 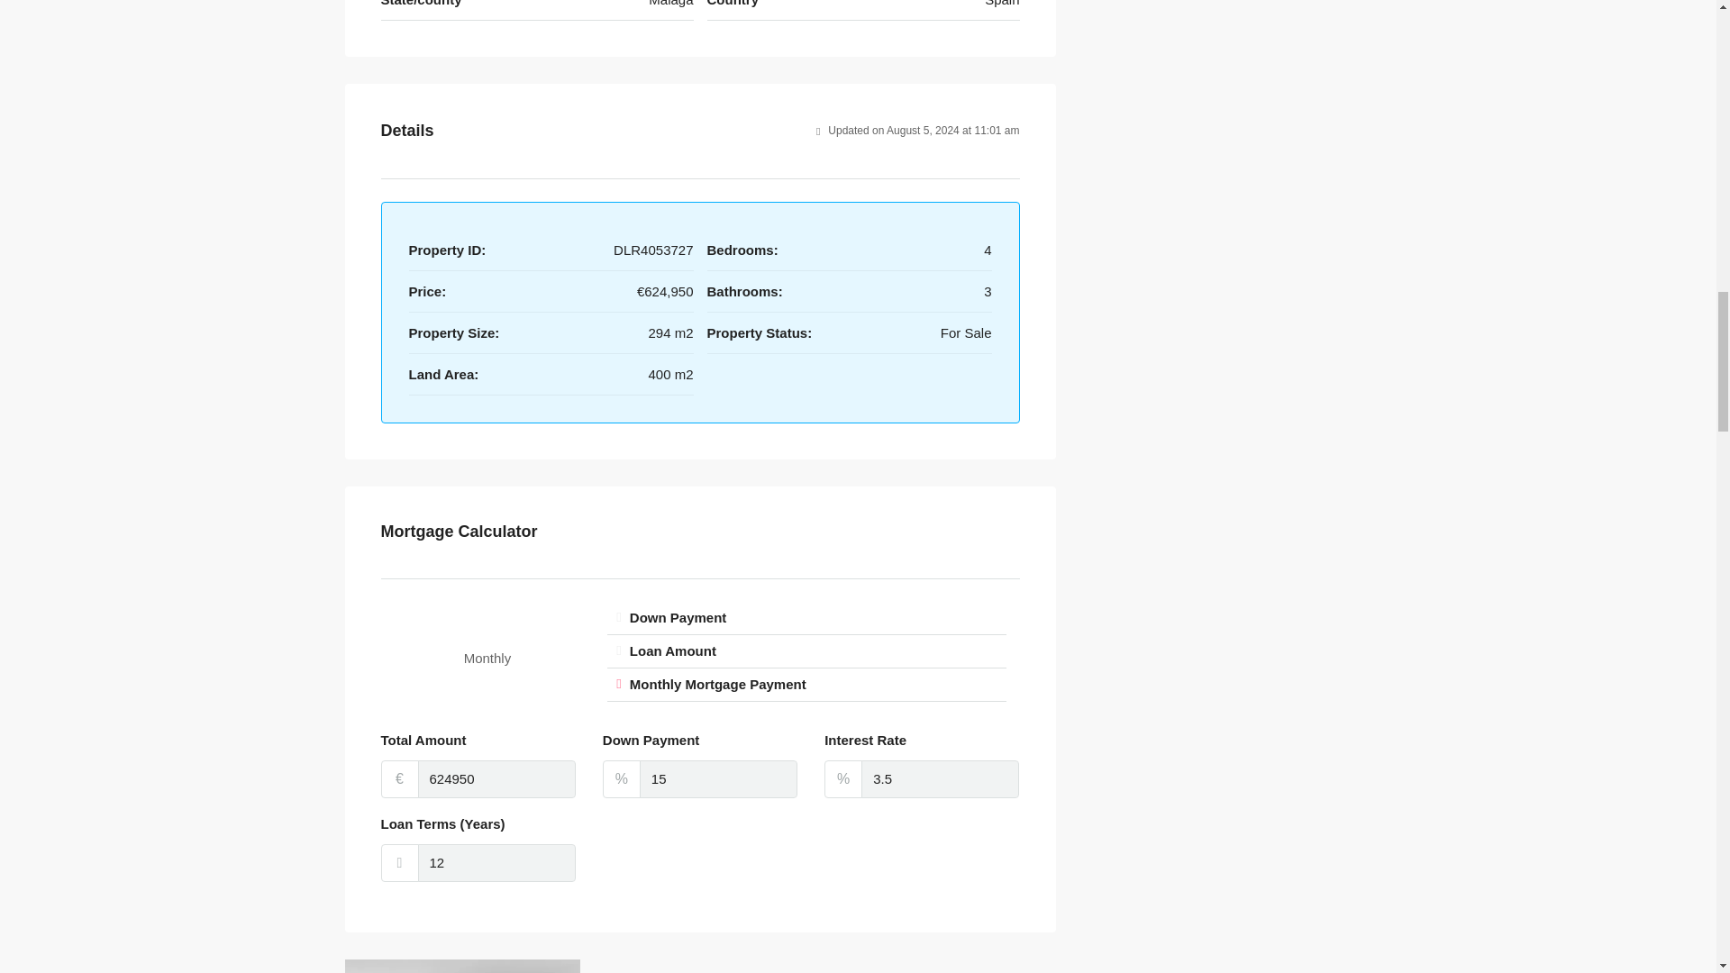 What do you see at coordinates (940, 778) in the screenshot?
I see `3.5` at bounding box center [940, 778].